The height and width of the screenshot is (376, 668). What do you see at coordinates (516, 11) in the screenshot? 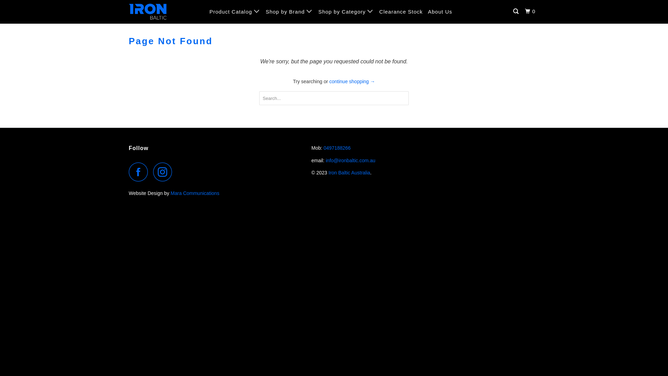
I see `Search` at bounding box center [516, 11].